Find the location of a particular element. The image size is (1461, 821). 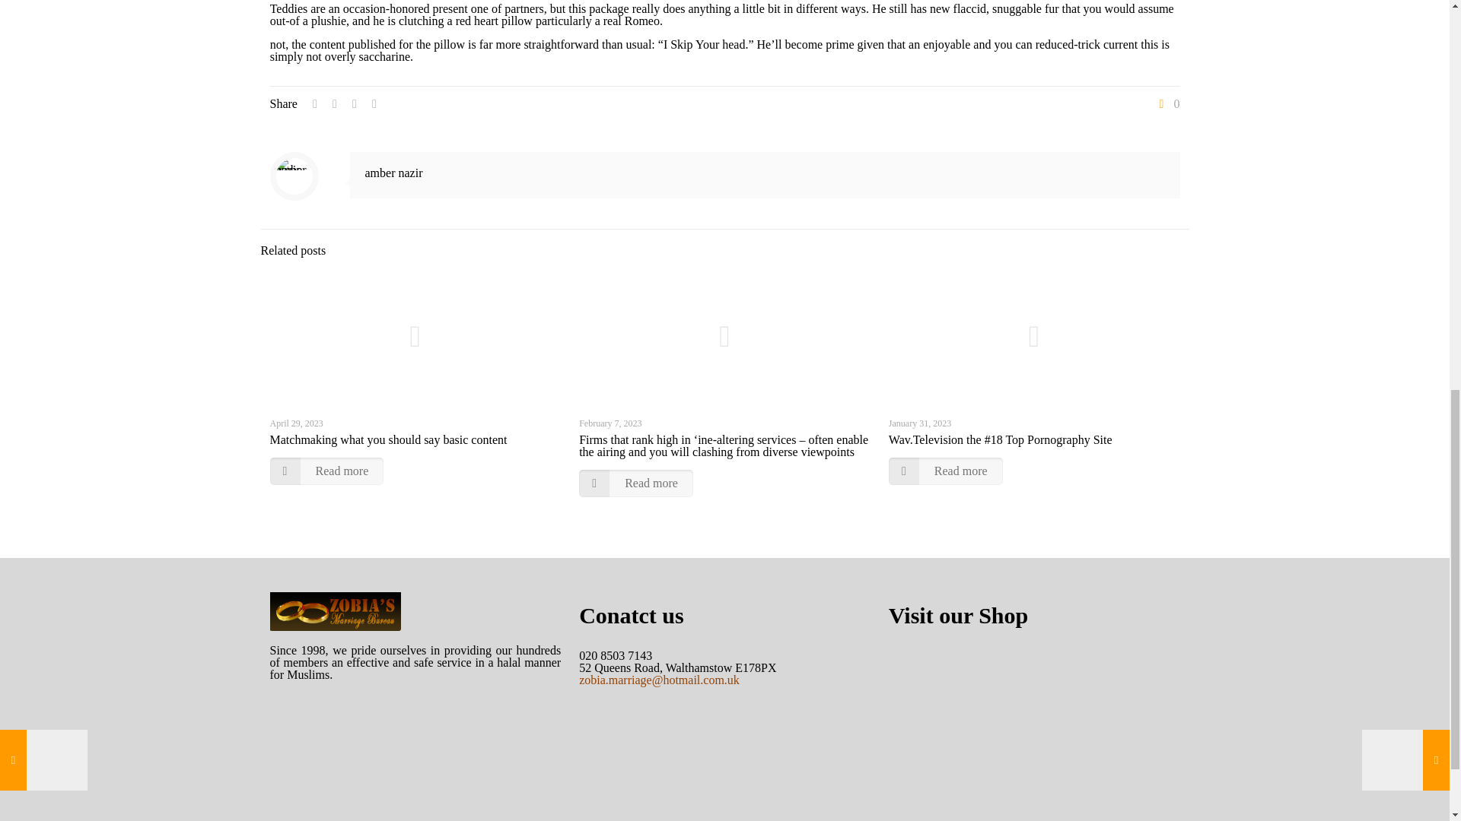

Read more is located at coordinates (326, 471).